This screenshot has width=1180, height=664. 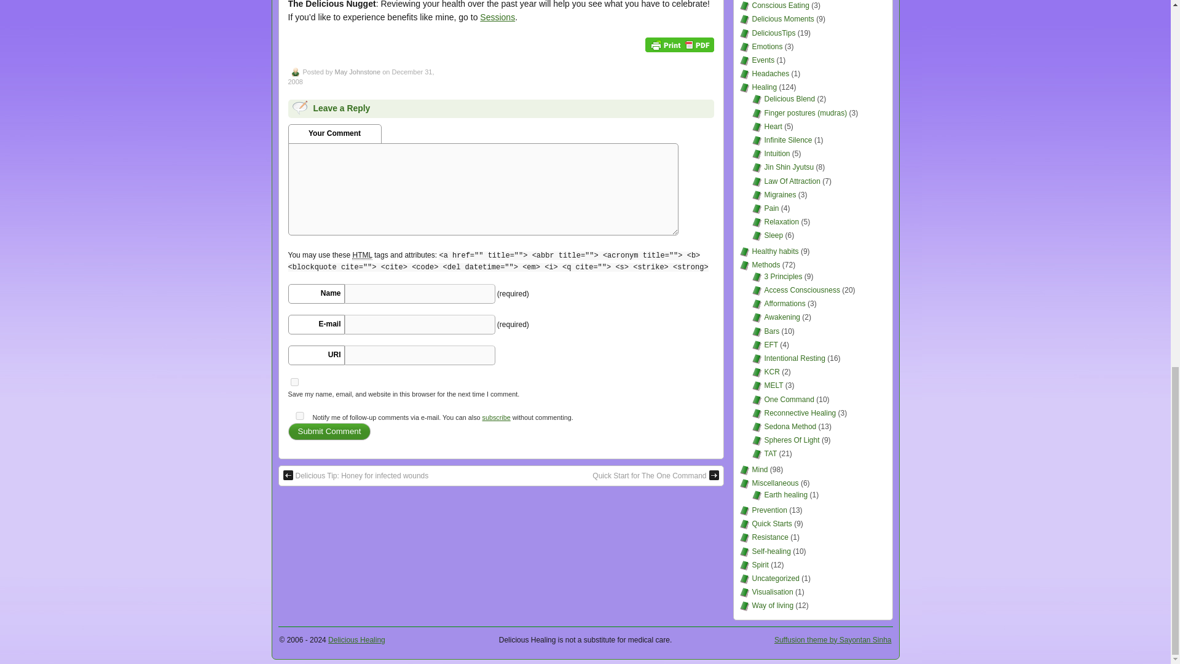 What do you see at coordinates (355, 476) in the screenshot?
I see `  Delicious Tip: Honey for infected wounds` at bounding box center [355, 476].